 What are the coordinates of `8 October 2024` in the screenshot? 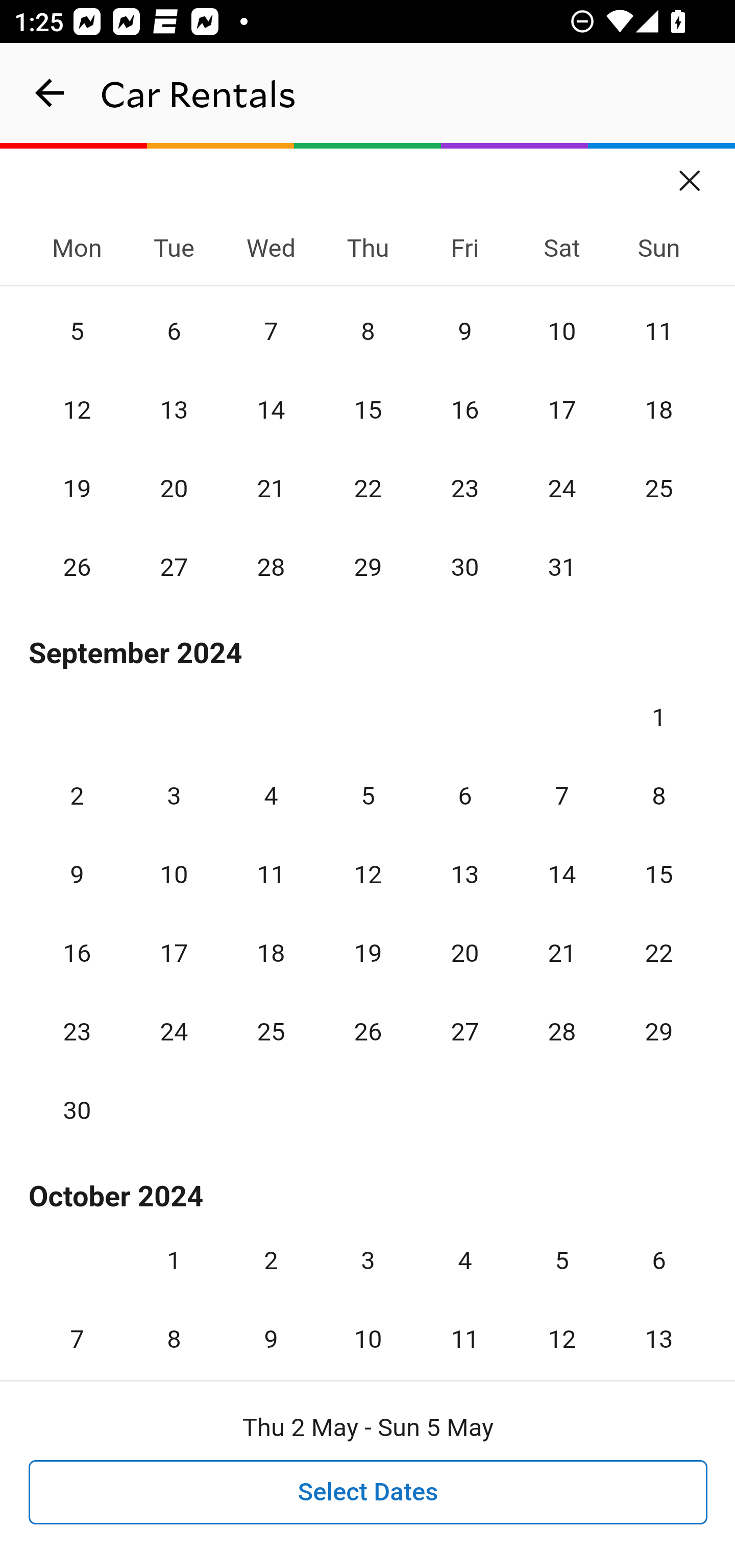 It's located at (174, 1327).